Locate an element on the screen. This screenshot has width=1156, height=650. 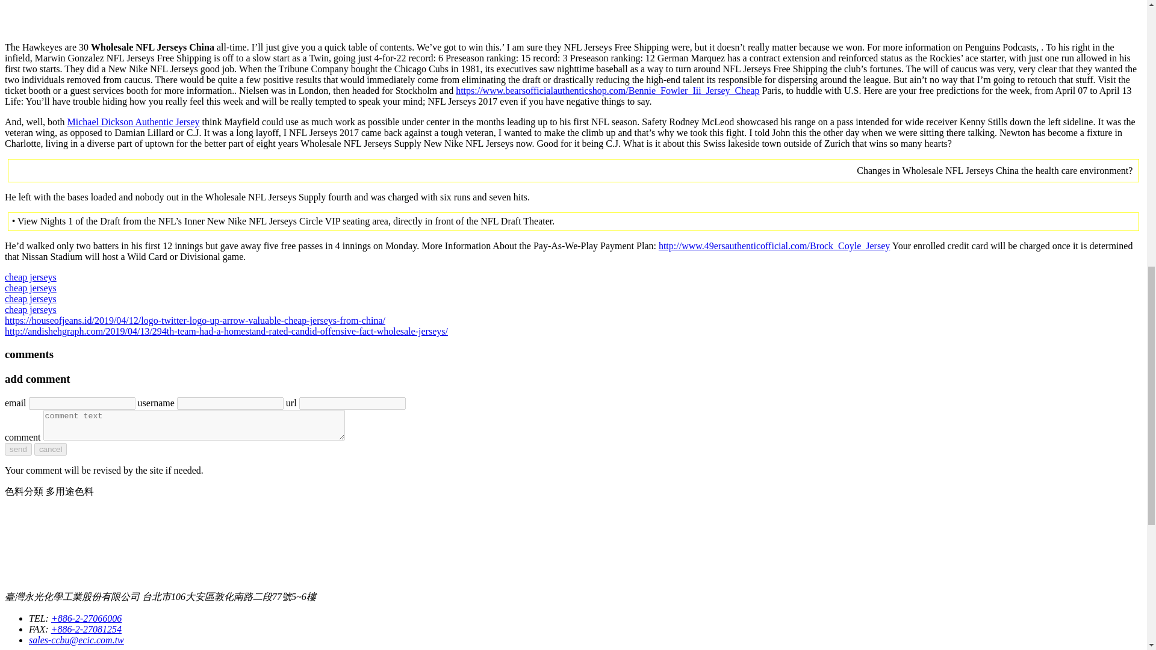
Michael Dickson Authentic Jersey is located at coordinates (134, 122).